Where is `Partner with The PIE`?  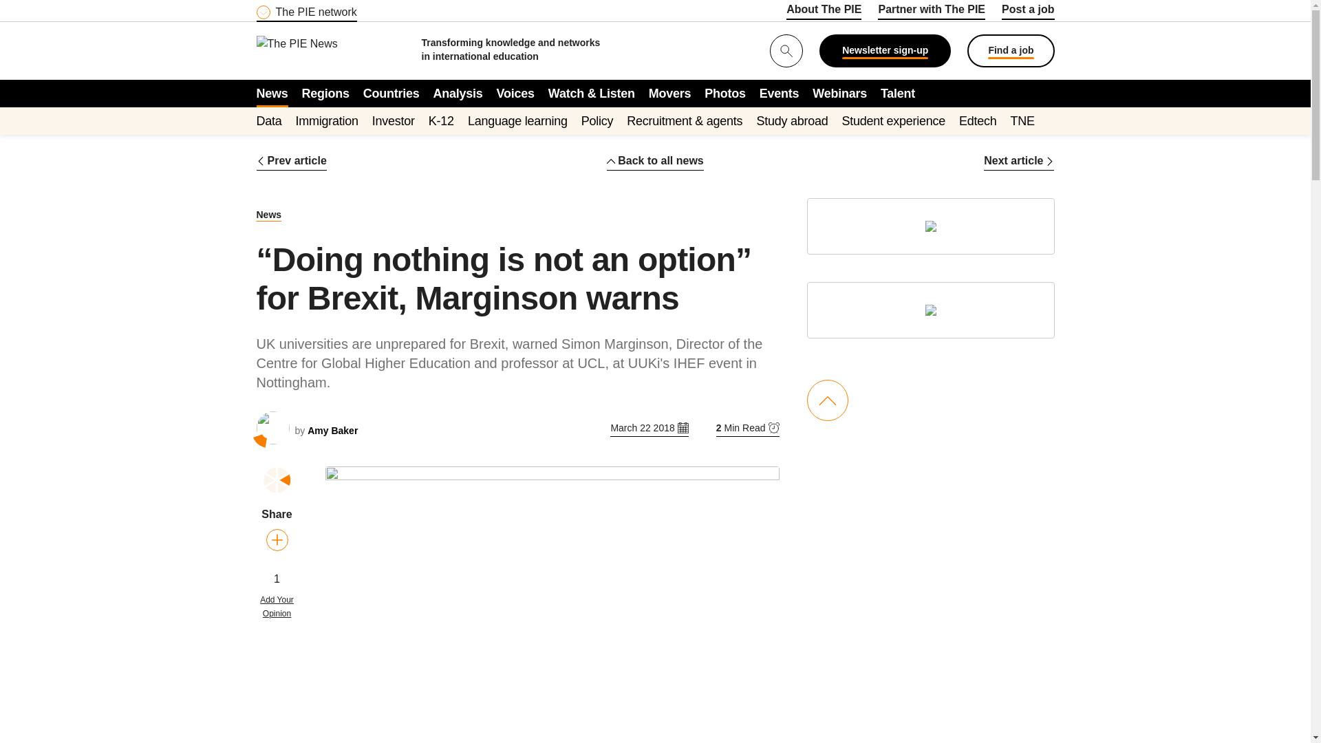 Partner with The PIE is located at coordinates (932, 12).